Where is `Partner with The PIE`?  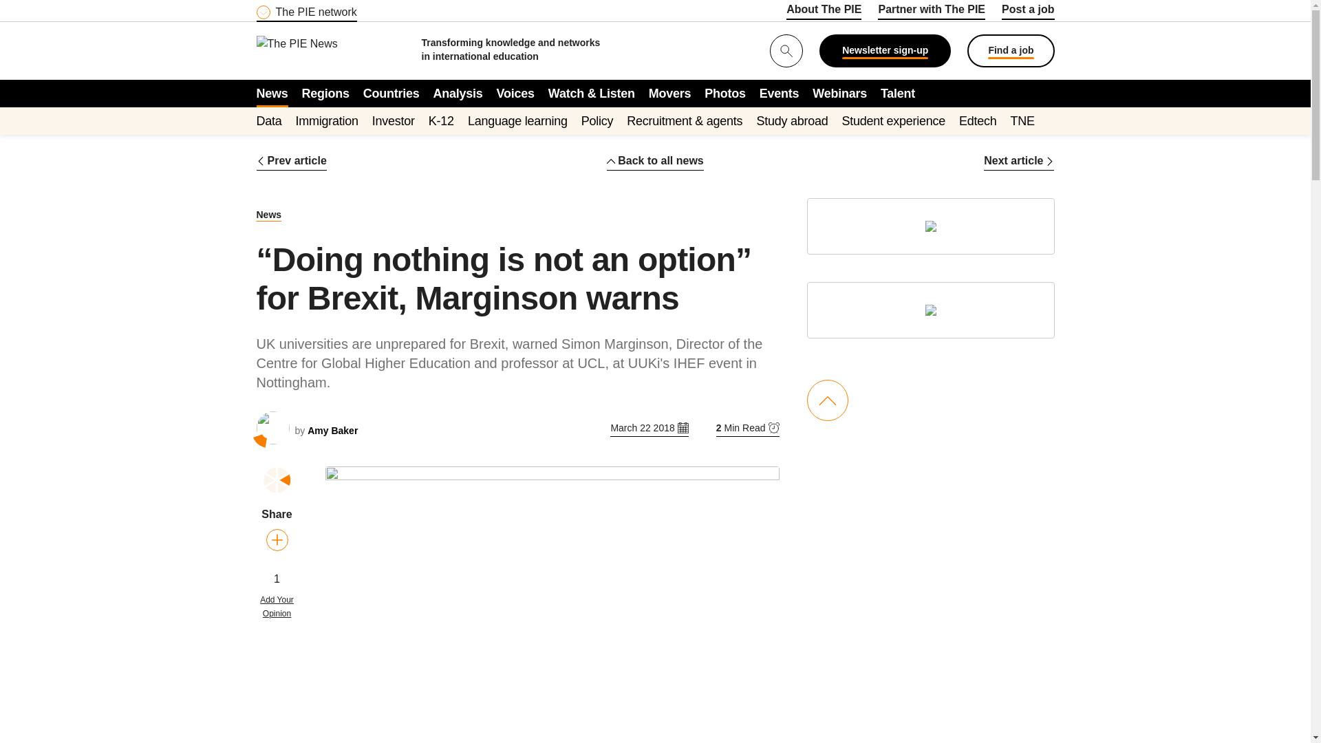 Partner with The PIE is located at coordinates (932, 12).